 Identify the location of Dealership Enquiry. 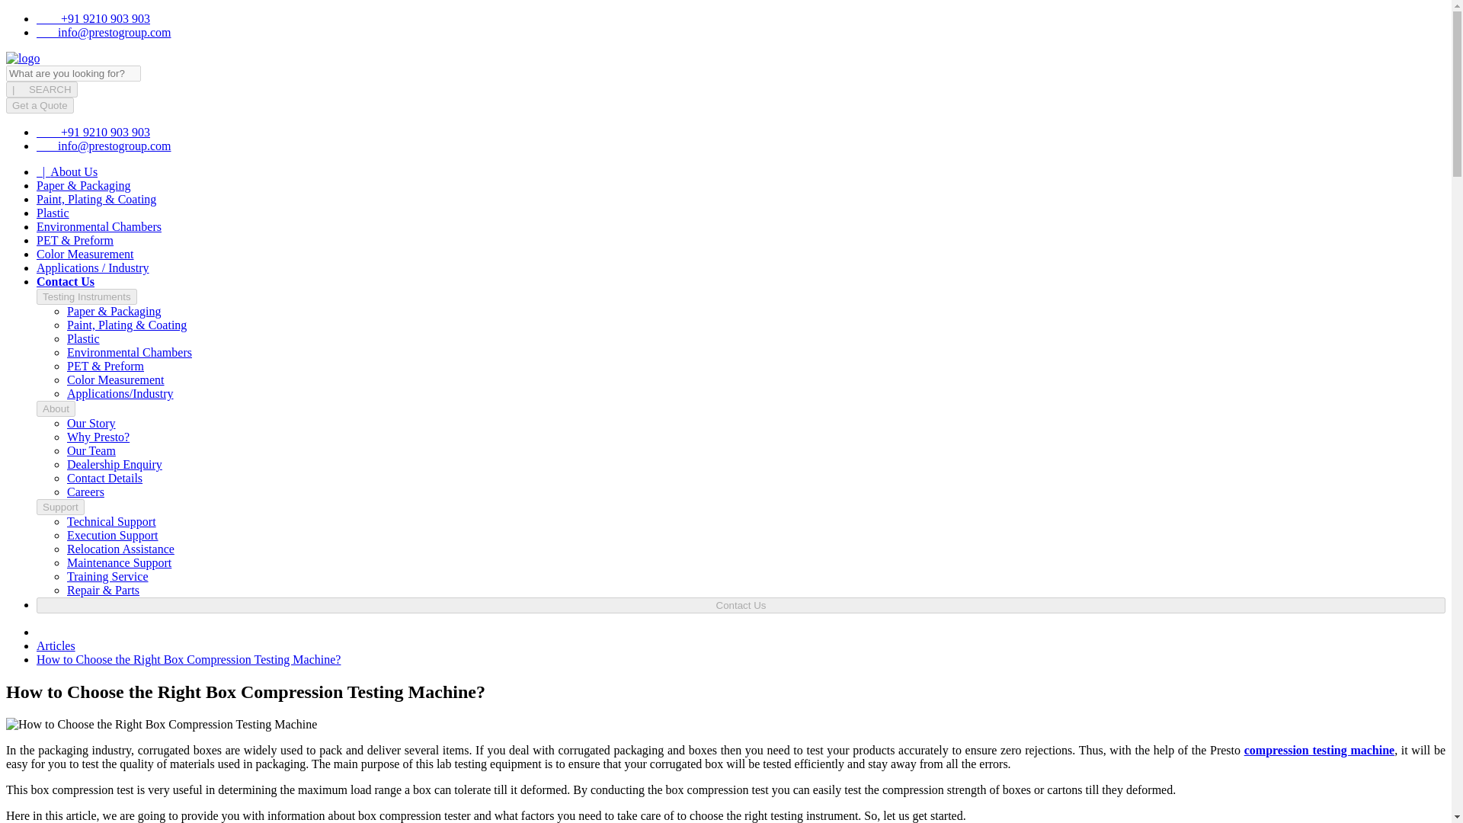
(114, 463).